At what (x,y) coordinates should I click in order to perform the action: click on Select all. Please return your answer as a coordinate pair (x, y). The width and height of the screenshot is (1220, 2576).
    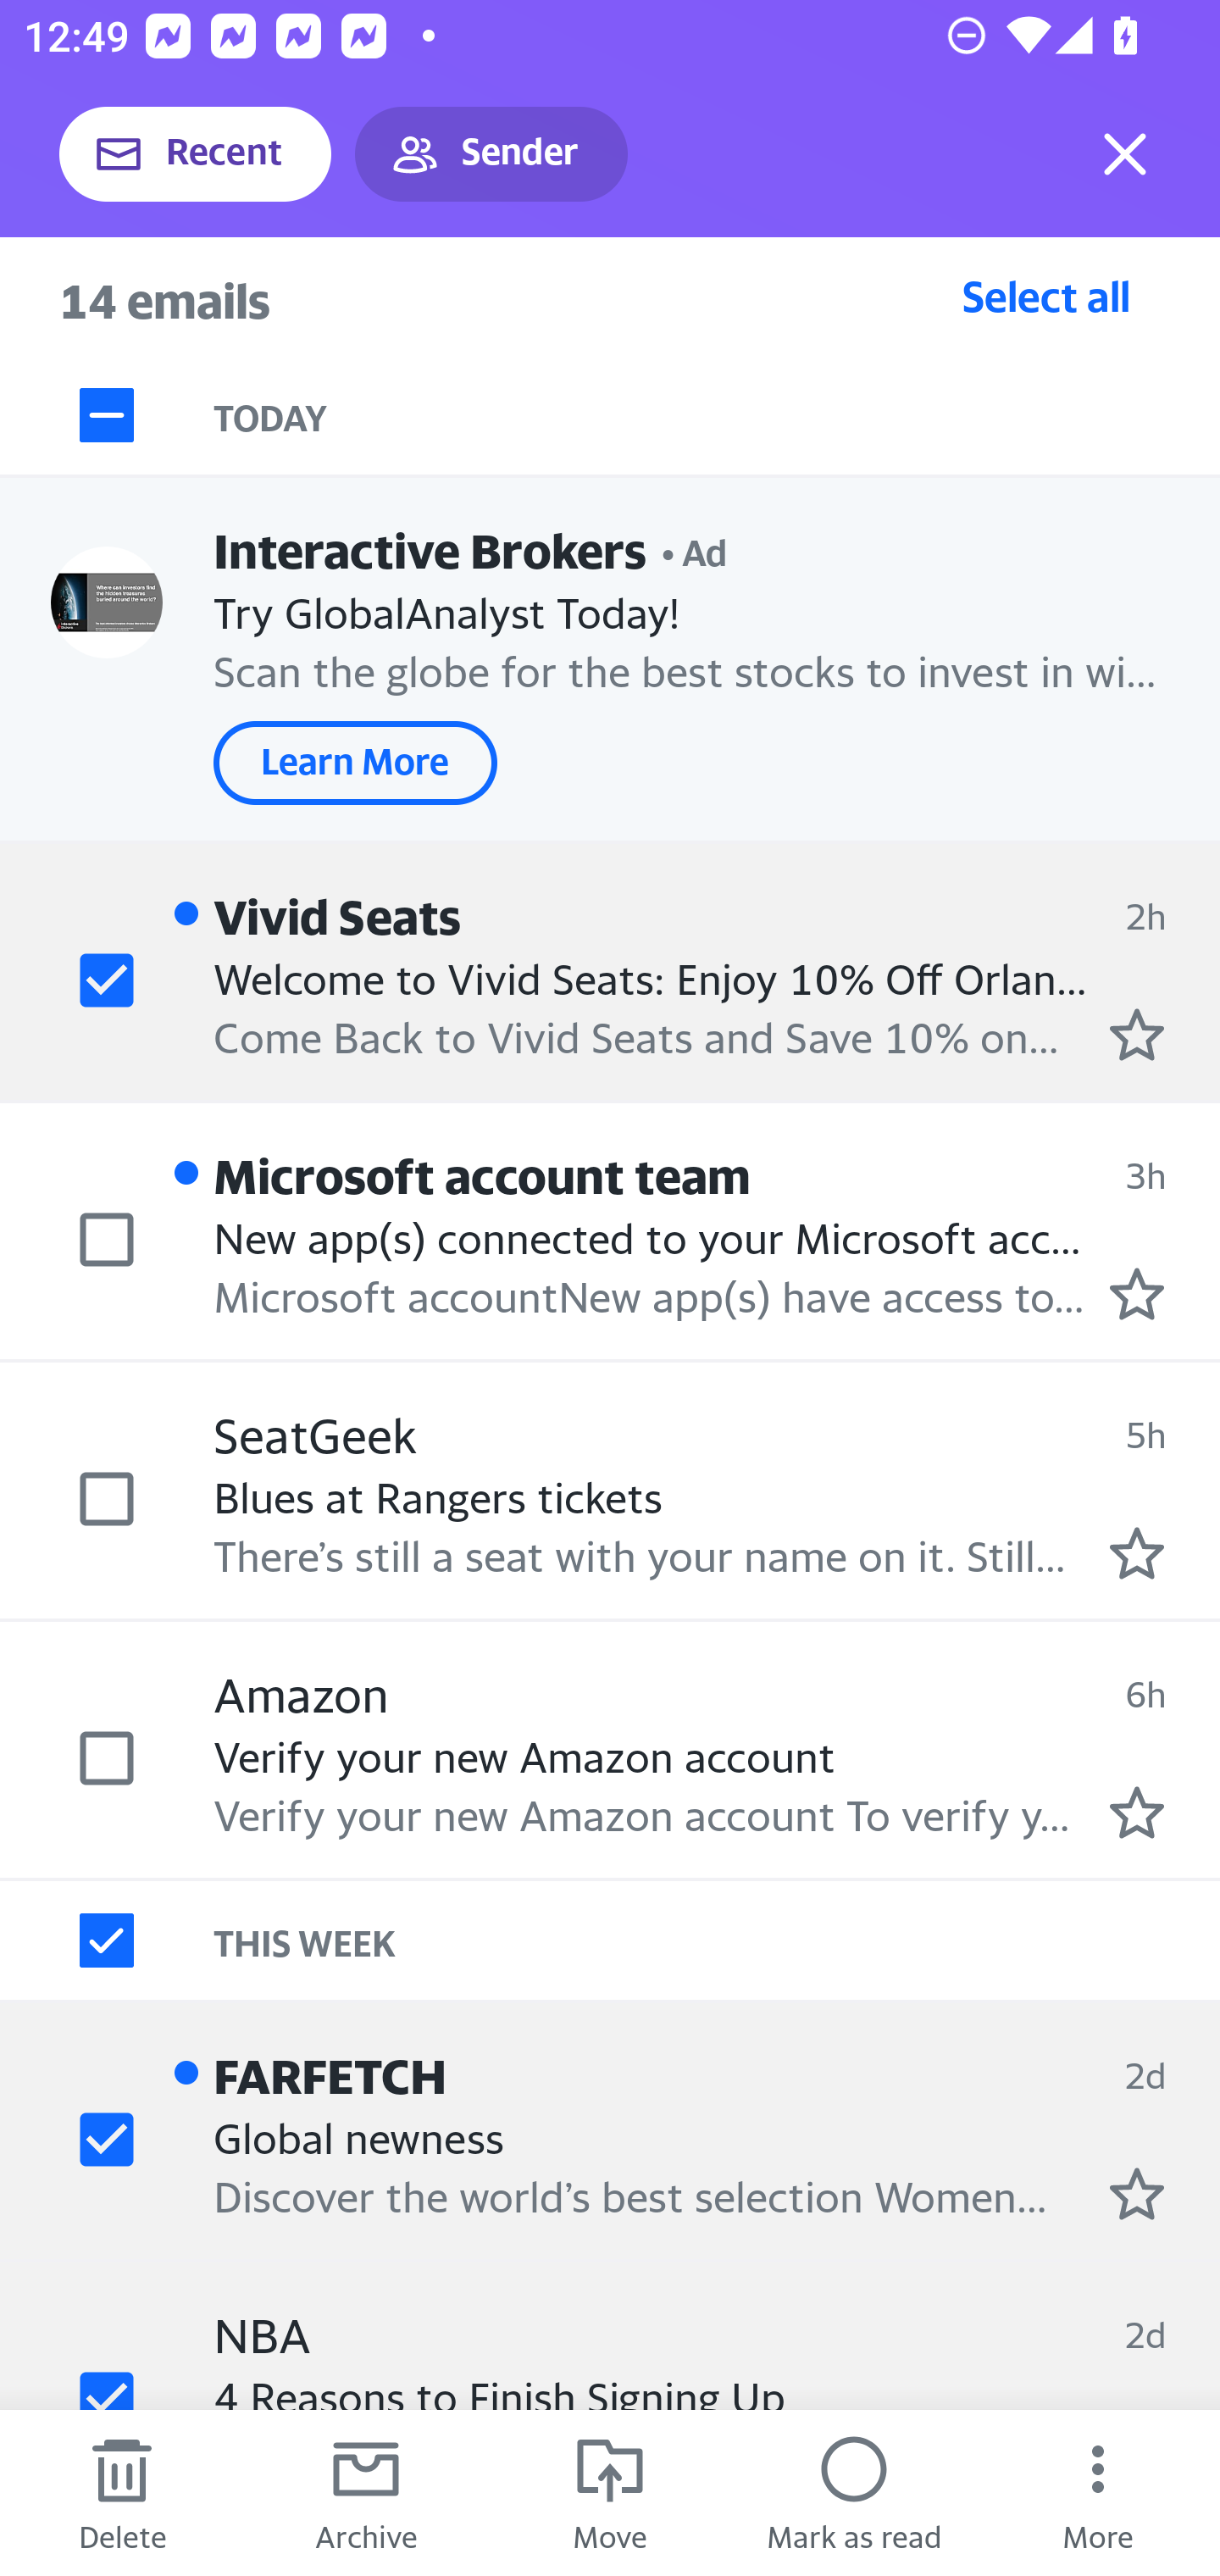
    Looking at the image, I should click on (1046, 296).